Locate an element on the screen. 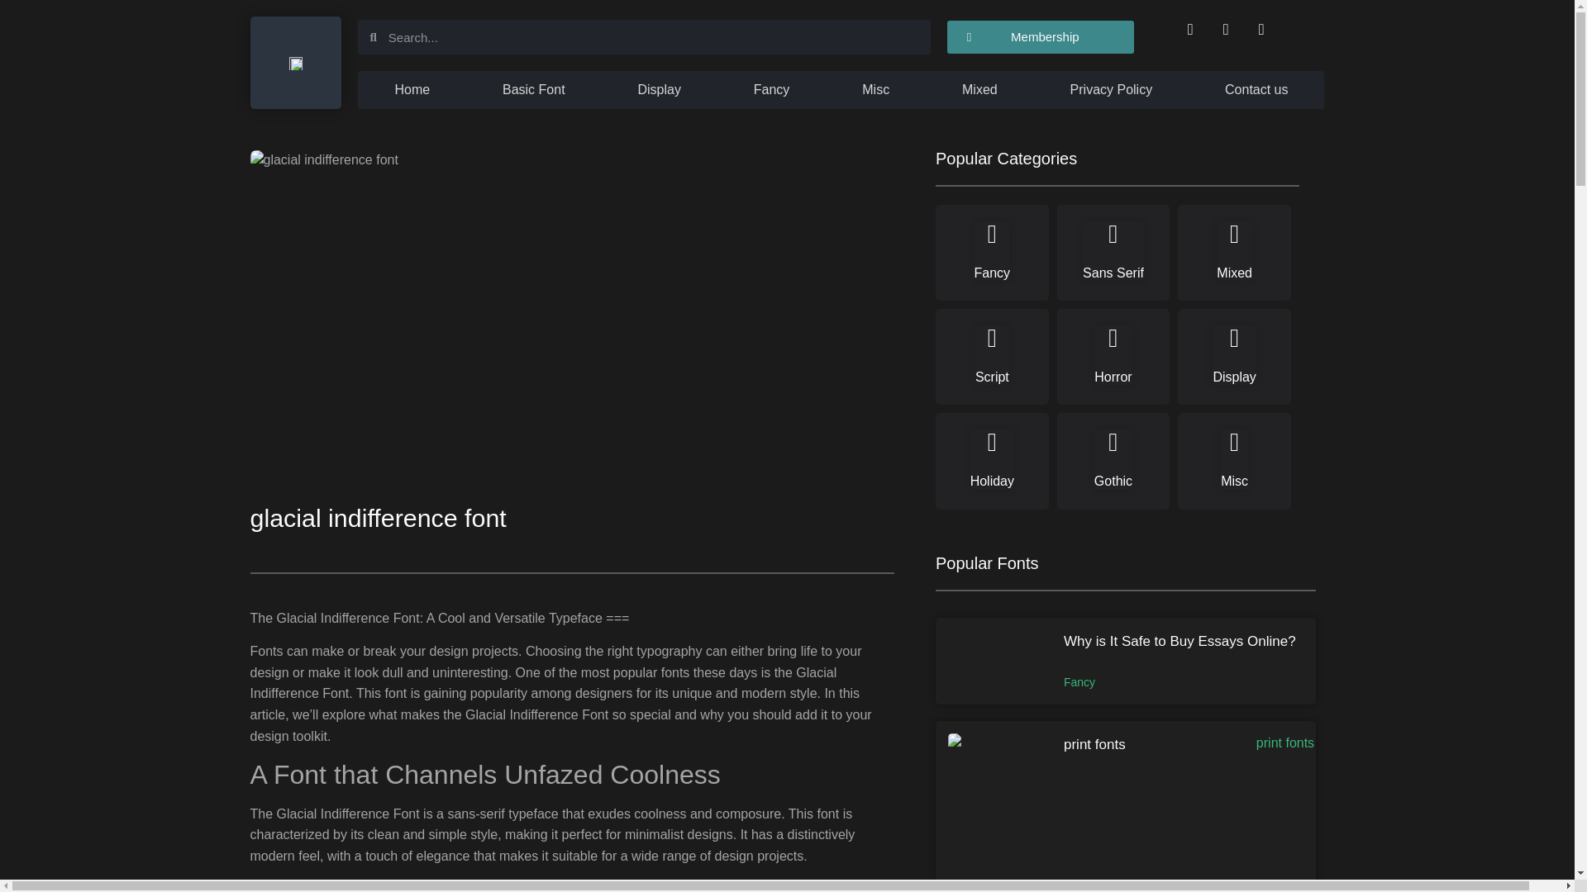 The height and width of the screenshot is (892, 1587). Contact us is located at coordinates (1256, 89).